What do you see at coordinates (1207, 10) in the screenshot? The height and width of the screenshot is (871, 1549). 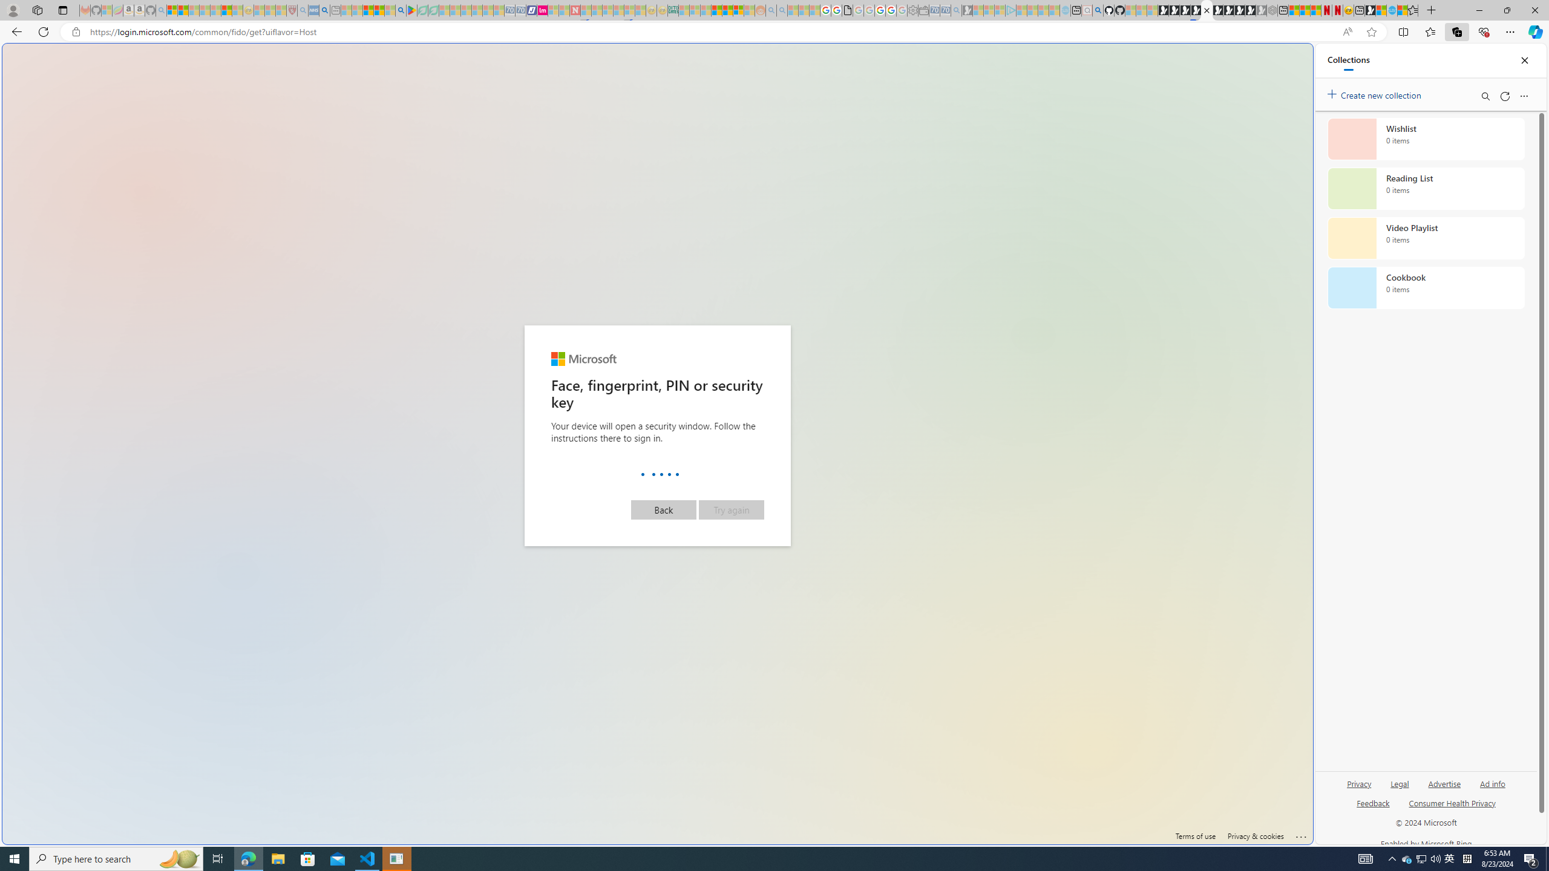 I see `Sign in to your account` at bounding box center [1207, 10].